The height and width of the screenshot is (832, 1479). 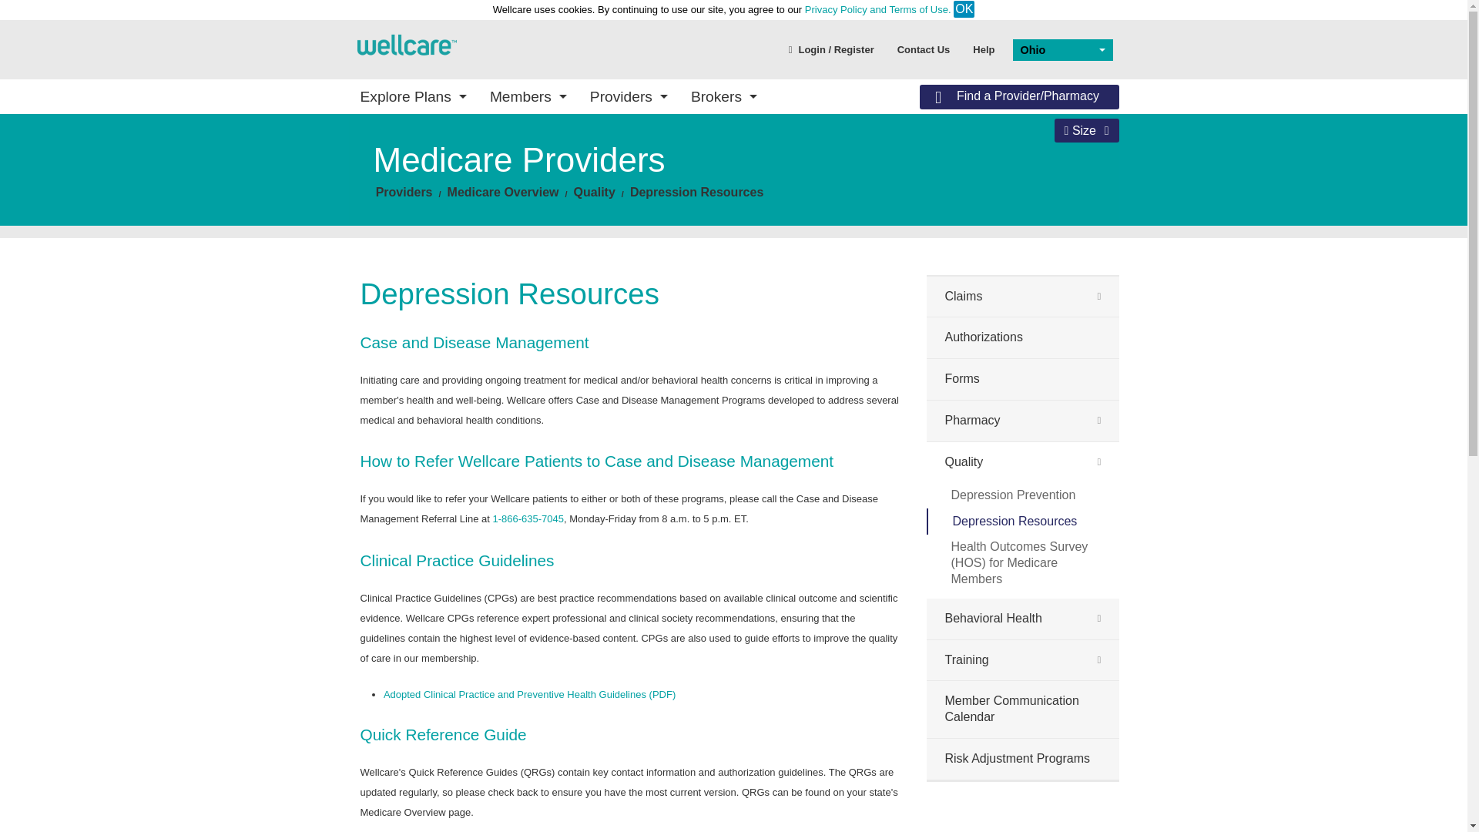 I want to click on contact us, so click(x=924, y=49).